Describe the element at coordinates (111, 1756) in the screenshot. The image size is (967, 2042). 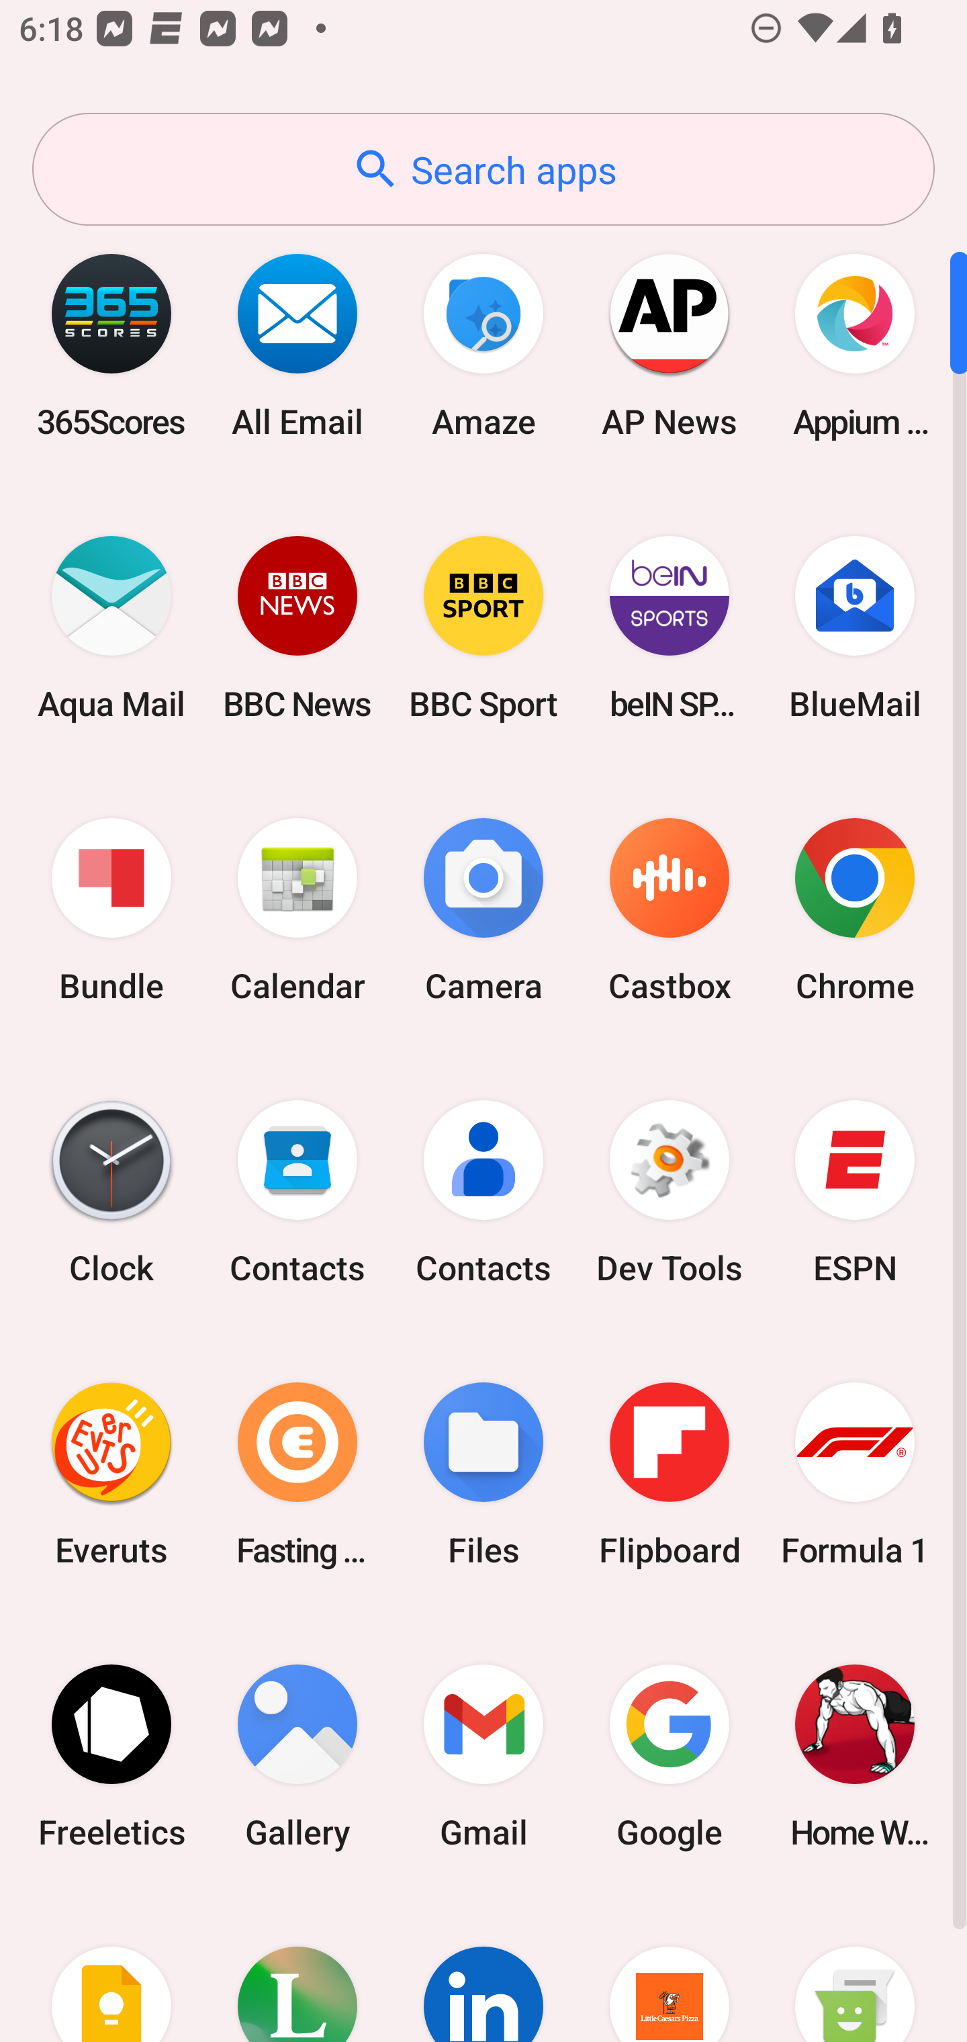
I see `Freeletics` at that location.